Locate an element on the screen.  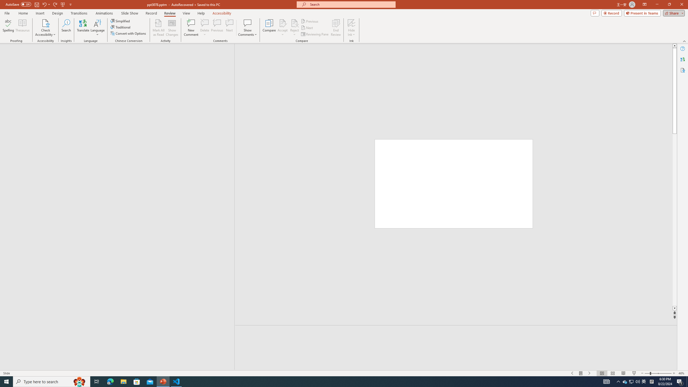
Zoom 46% is located at coordinates (682, 373).